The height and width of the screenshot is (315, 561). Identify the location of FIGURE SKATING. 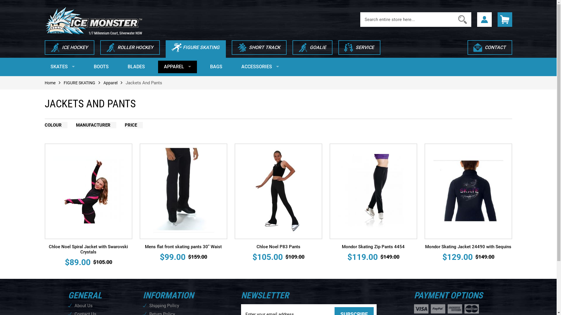
(79, 83).